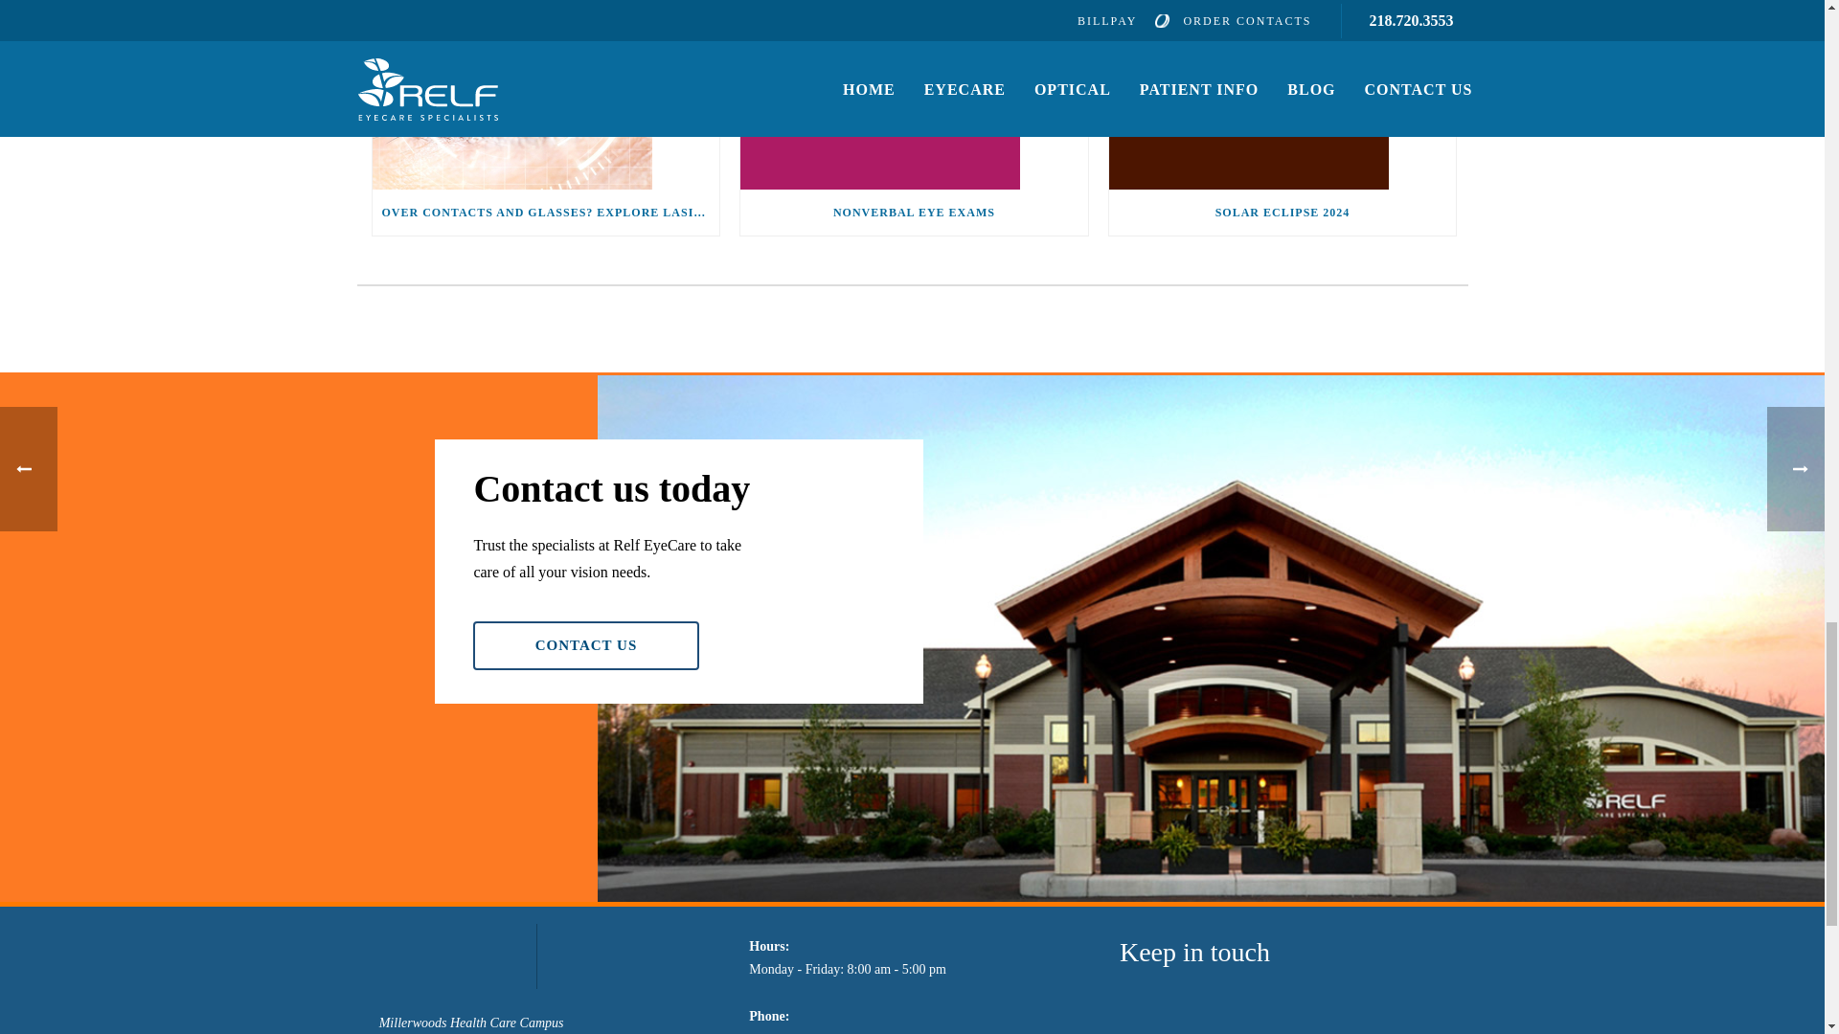 The image size is (1839, 1034). Describe the element at coordinates (914, 94) in the screenshot. I see `Nonverbal Eye Exams` at that location.